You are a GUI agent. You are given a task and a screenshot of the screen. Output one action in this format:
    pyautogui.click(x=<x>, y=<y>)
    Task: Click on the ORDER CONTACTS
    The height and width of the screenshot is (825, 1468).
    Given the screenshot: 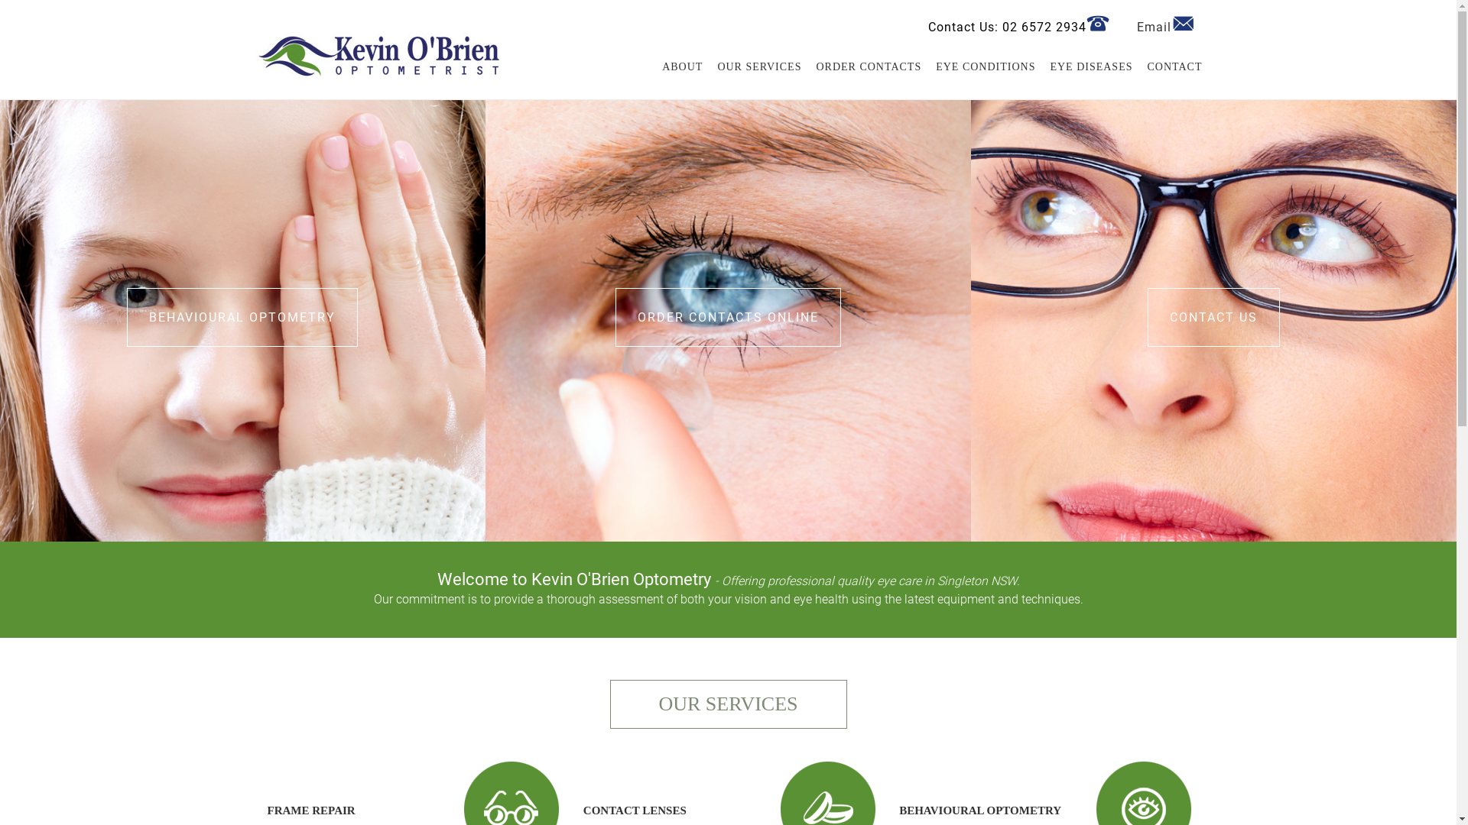 What is the action you would take?
    pyautogui.click(x=862, y=67)
    